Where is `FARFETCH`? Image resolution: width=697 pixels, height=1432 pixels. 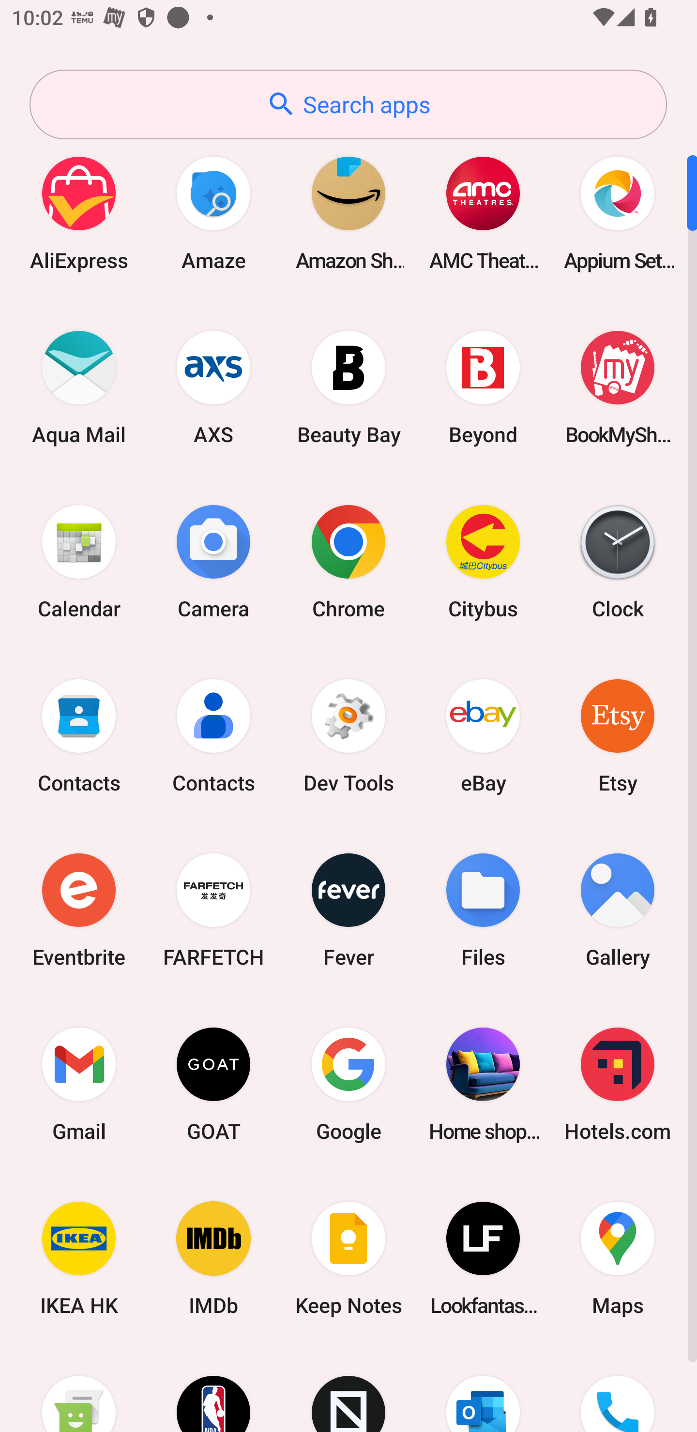
FARFETCH is located at coordinates (213, 910).